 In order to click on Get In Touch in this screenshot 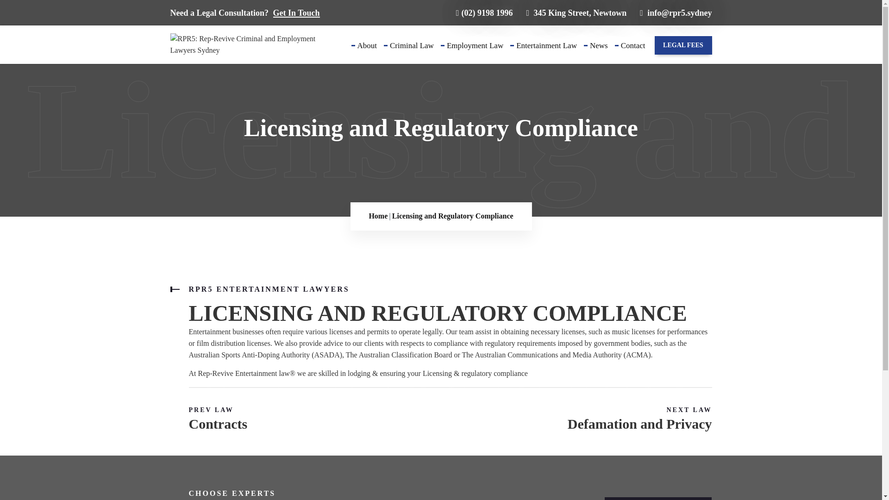, I will do `click(296, 13)`.